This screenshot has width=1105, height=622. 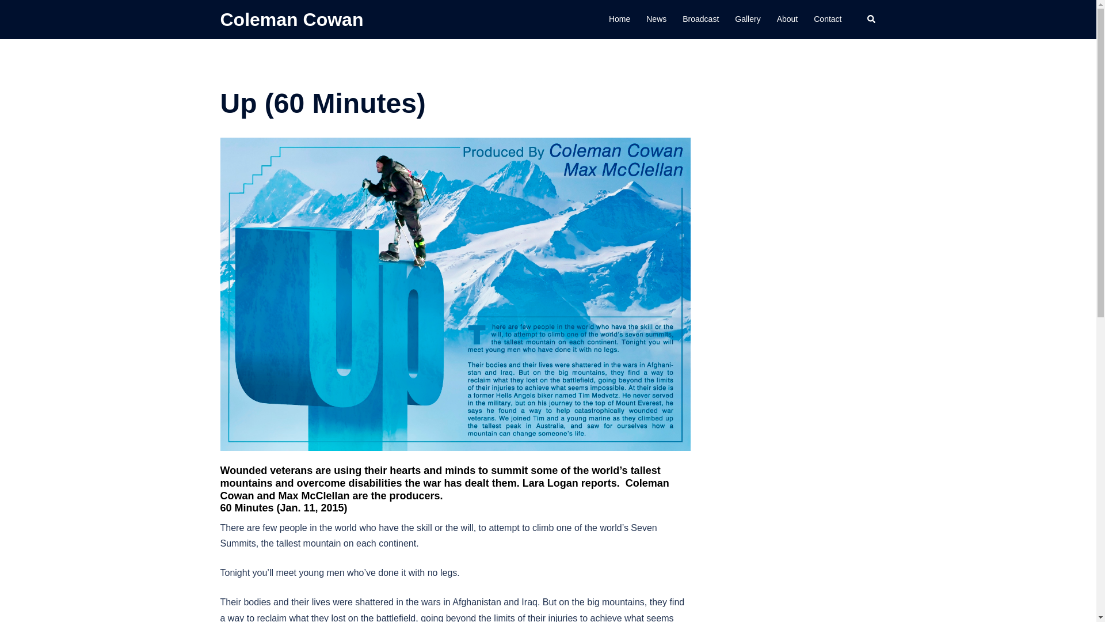 What do you see at coordinates (701, 20) in the screenshot?
I see `Broadcast` at bounding box center [701, 20].